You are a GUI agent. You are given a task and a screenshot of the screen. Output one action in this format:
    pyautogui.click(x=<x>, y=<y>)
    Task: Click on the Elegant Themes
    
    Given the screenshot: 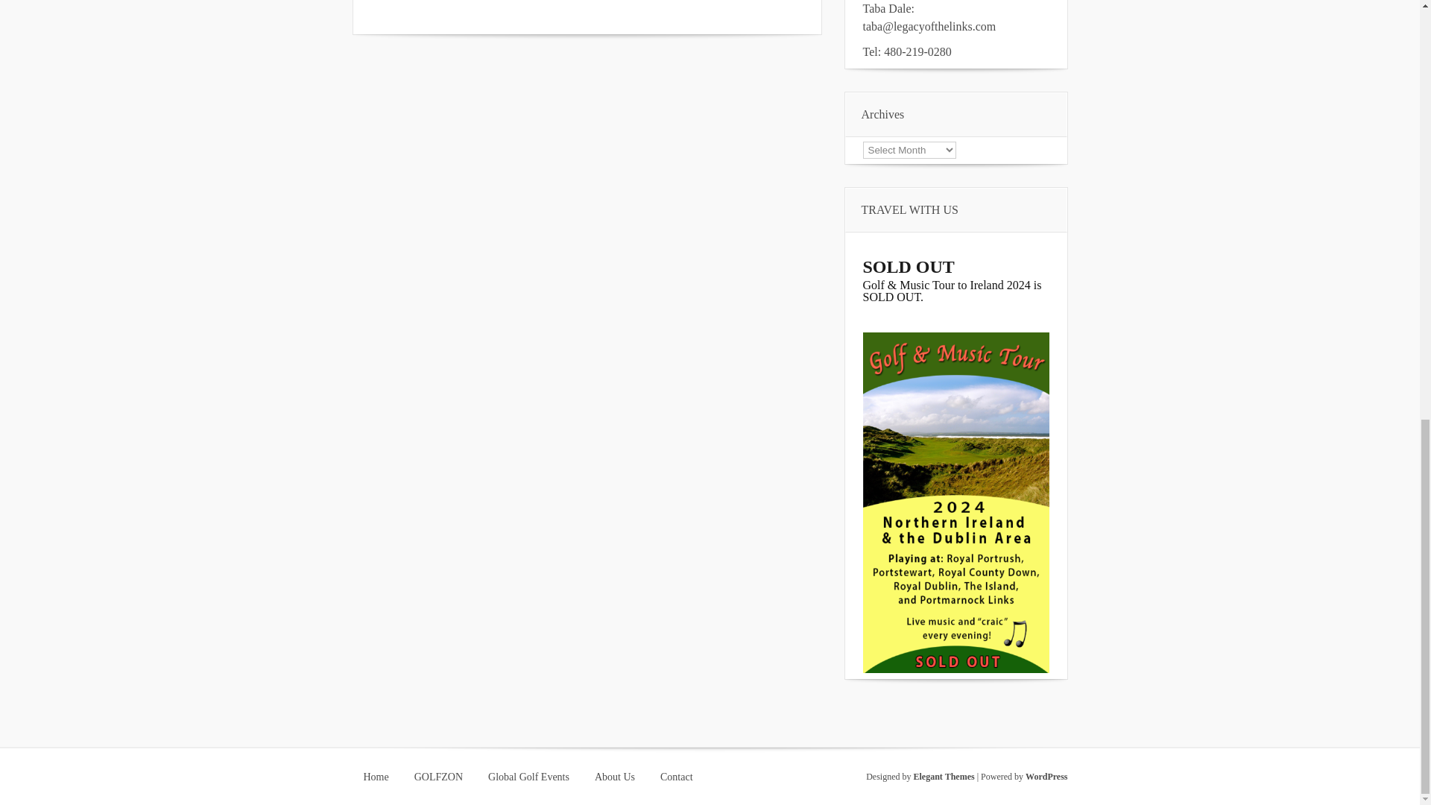 What is the action you would take?
    pyautogui.click(x=944, y=776)
    